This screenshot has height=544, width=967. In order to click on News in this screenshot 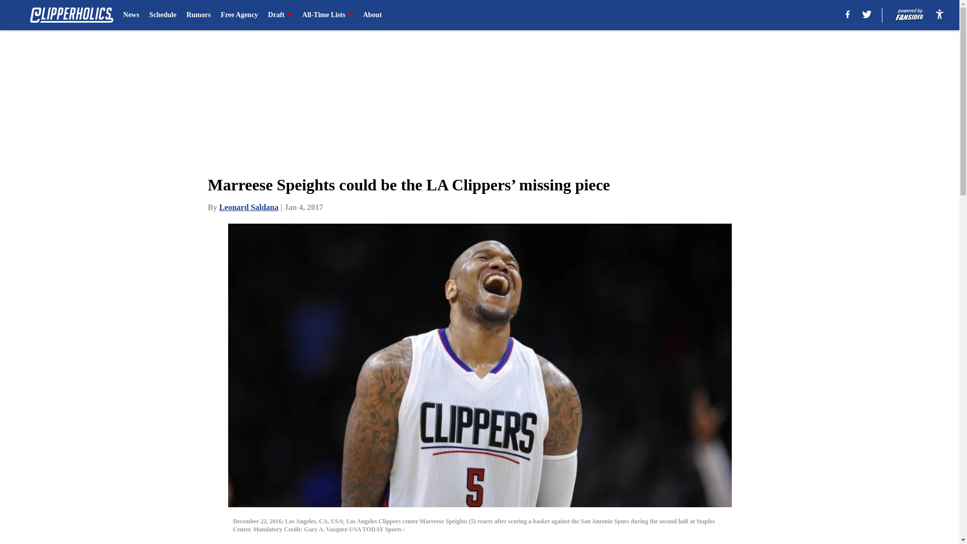, I will do `click(131, 15)`.